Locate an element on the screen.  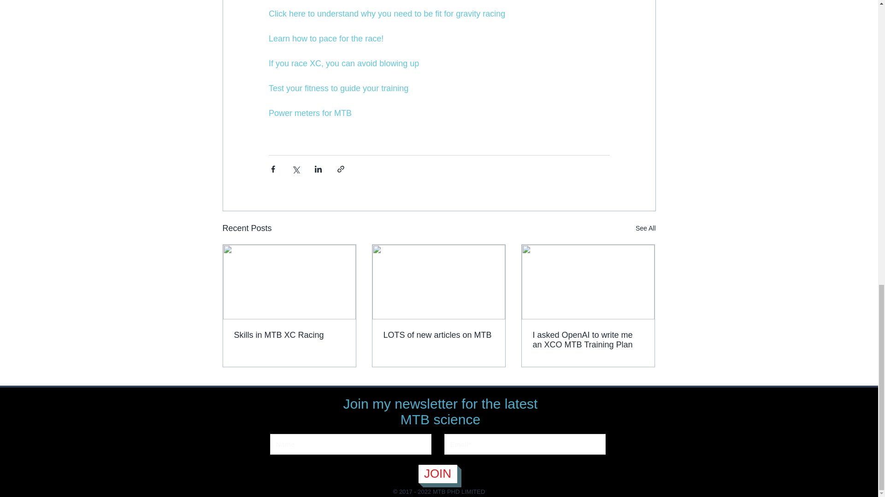
Power meters for MTB is located at coordinates (310, 113).